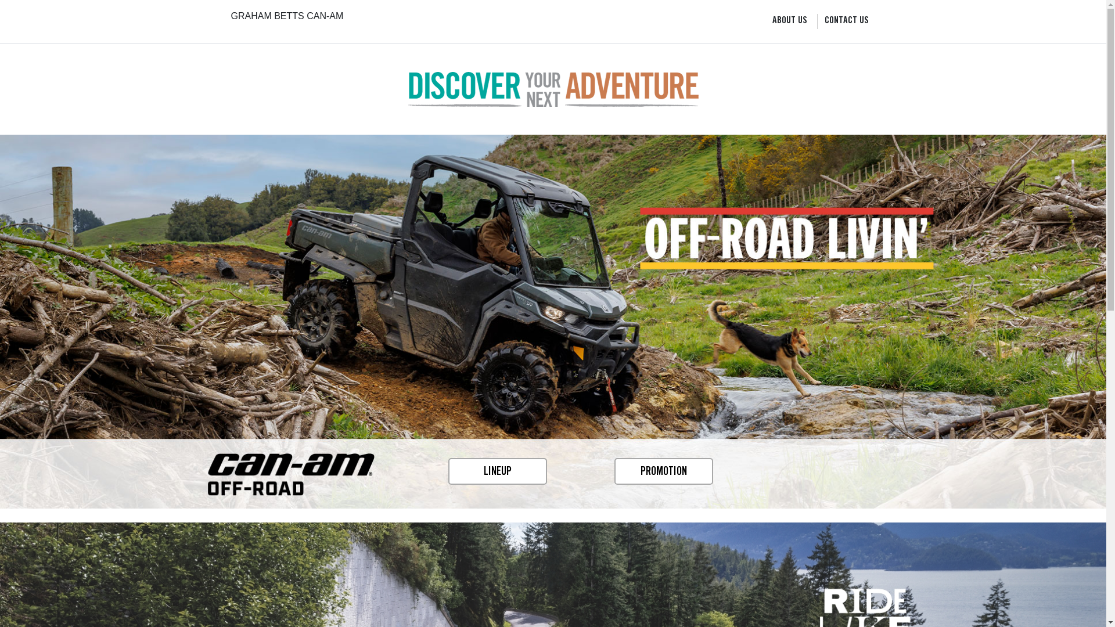 This screenshot has height=627, width=1115. I want to click on CONTACT US, so click(847, 21).